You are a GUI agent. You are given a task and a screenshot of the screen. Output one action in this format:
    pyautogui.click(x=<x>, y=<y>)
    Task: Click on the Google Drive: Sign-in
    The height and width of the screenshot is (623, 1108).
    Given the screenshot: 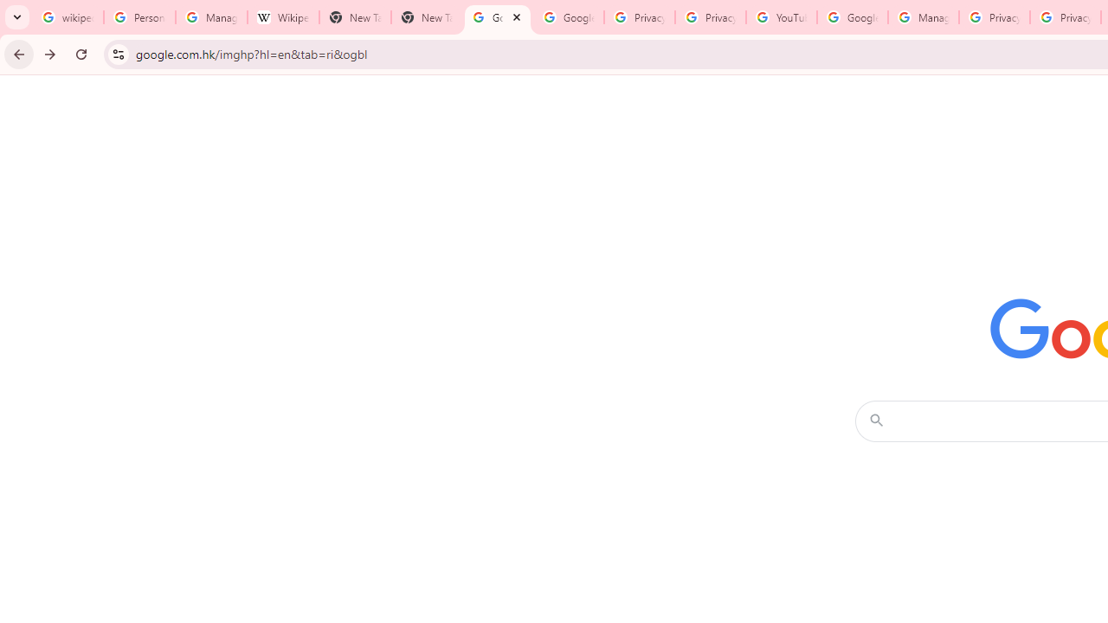 What is the action you would take?
    pyautogui.click(x=568, y=17)
    